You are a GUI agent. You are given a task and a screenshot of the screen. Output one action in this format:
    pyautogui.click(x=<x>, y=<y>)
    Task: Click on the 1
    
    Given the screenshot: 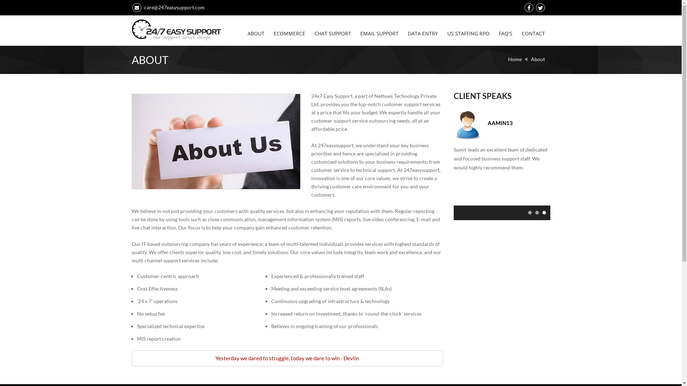 What is the action you would take?
    pyautogui.click(x=530, y=213)
    